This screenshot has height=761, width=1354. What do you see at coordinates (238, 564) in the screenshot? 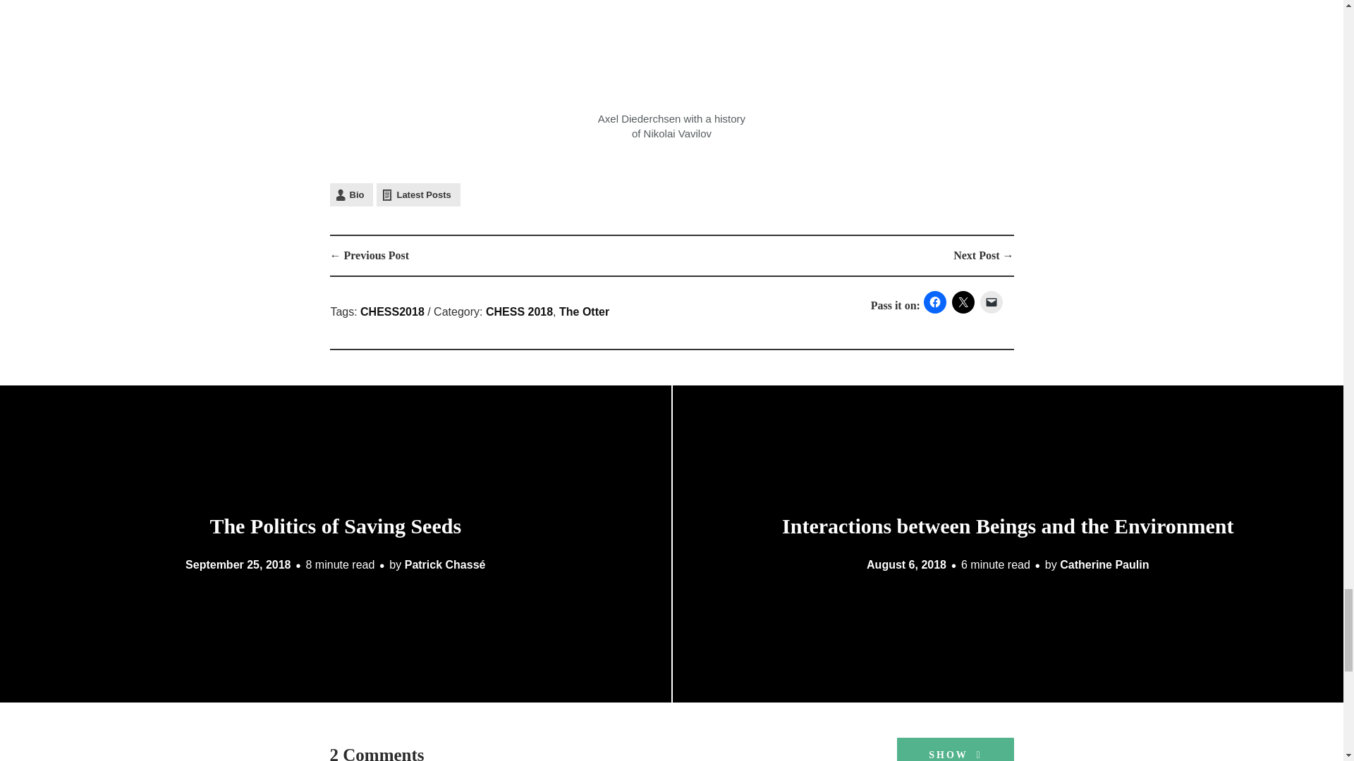
I see `8:00 am` at bounding box center [238, 564].